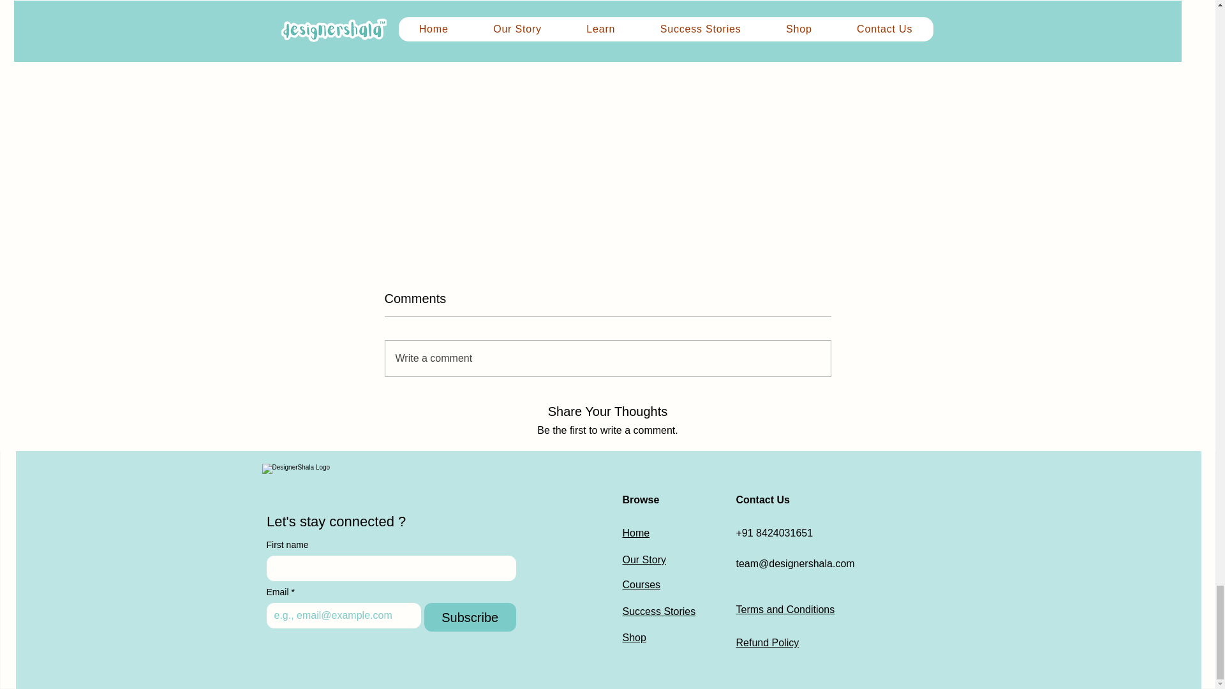  Describe the element at coordinates (470, 618) in the screenshot. I see `Subscribe` at that location.